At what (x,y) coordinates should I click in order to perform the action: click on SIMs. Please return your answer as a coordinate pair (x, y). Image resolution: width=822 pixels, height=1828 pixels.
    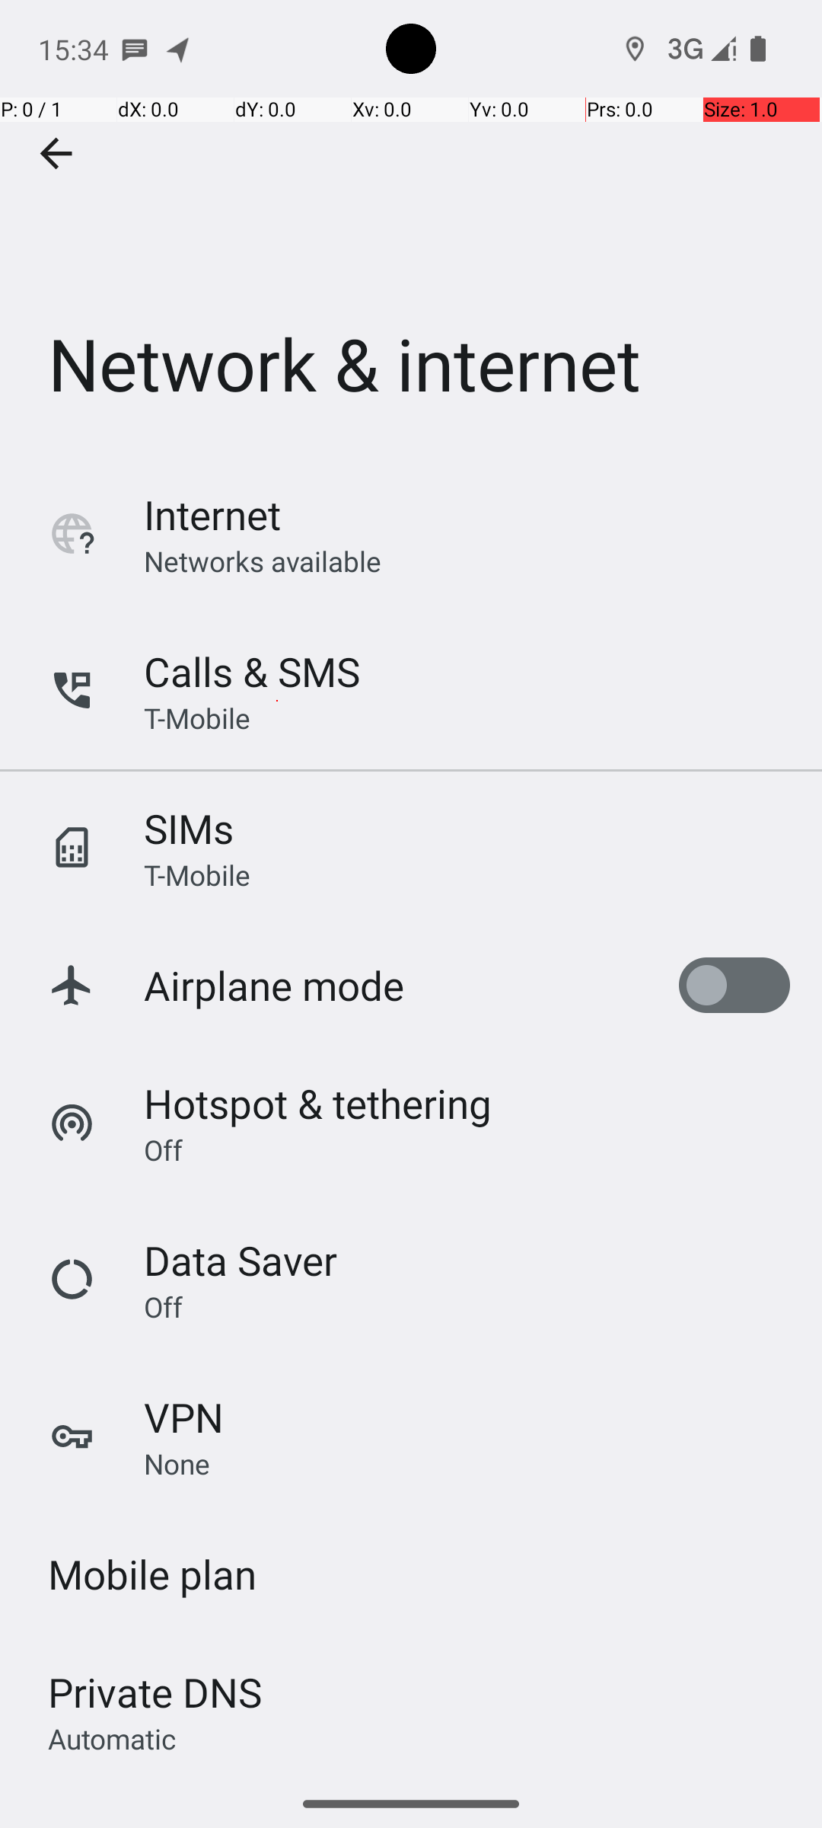
    Looking at the image, I should click on (189, 829).